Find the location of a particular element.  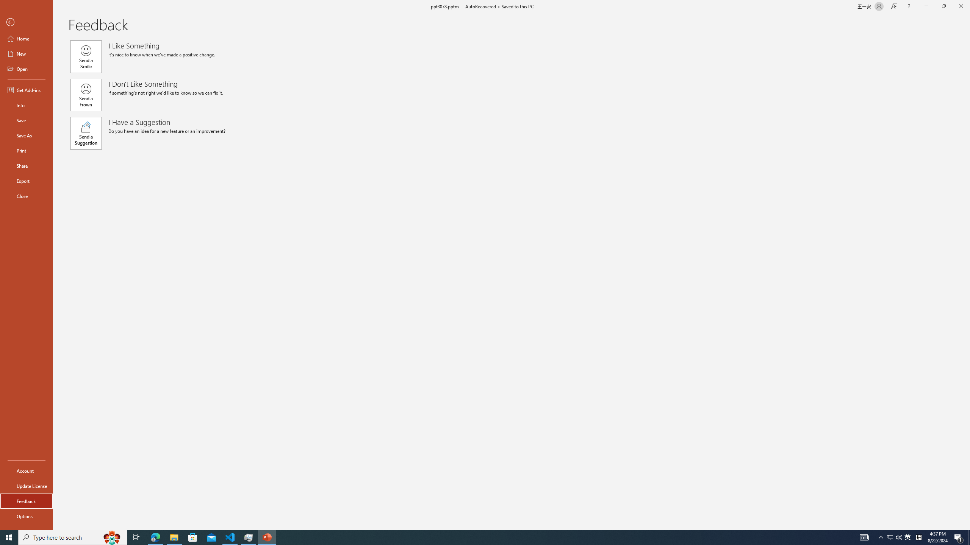

Update License is located at coordinates (27, 486).